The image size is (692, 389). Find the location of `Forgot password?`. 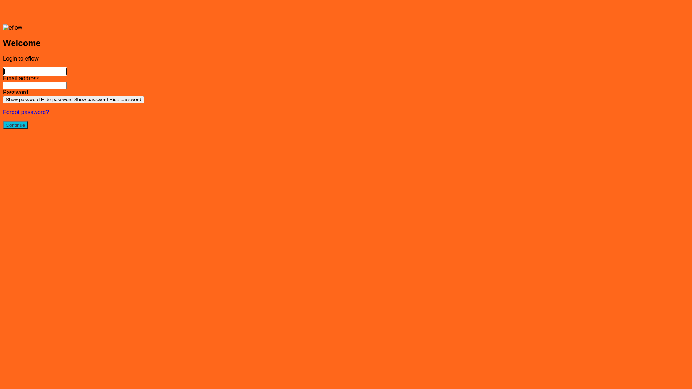

Forgot password? is located at coordinates (26, 112).